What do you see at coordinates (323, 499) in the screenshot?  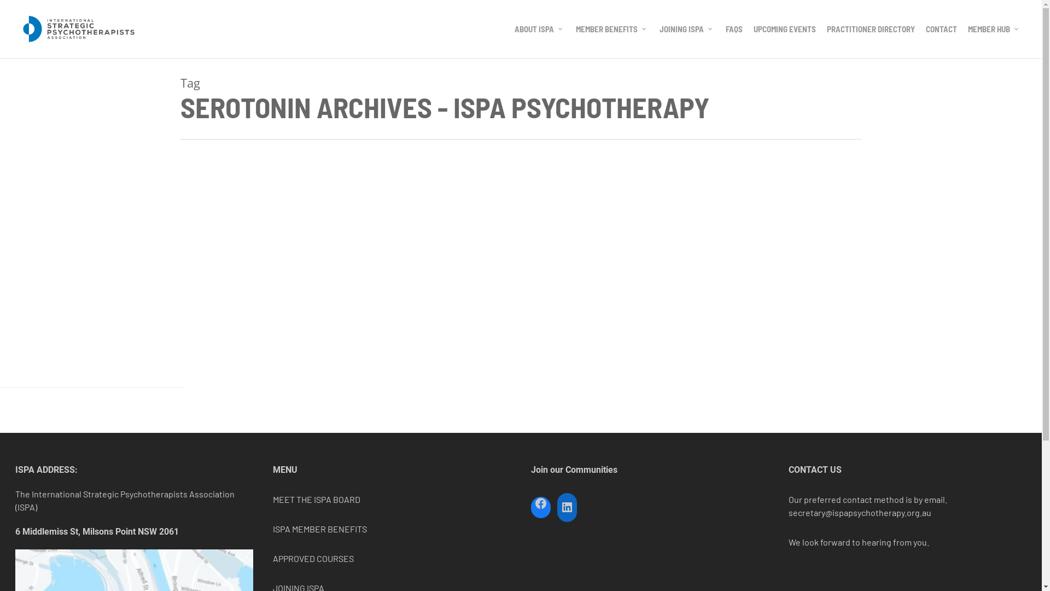 I see `ISPA` at bounding box center [323, 499].